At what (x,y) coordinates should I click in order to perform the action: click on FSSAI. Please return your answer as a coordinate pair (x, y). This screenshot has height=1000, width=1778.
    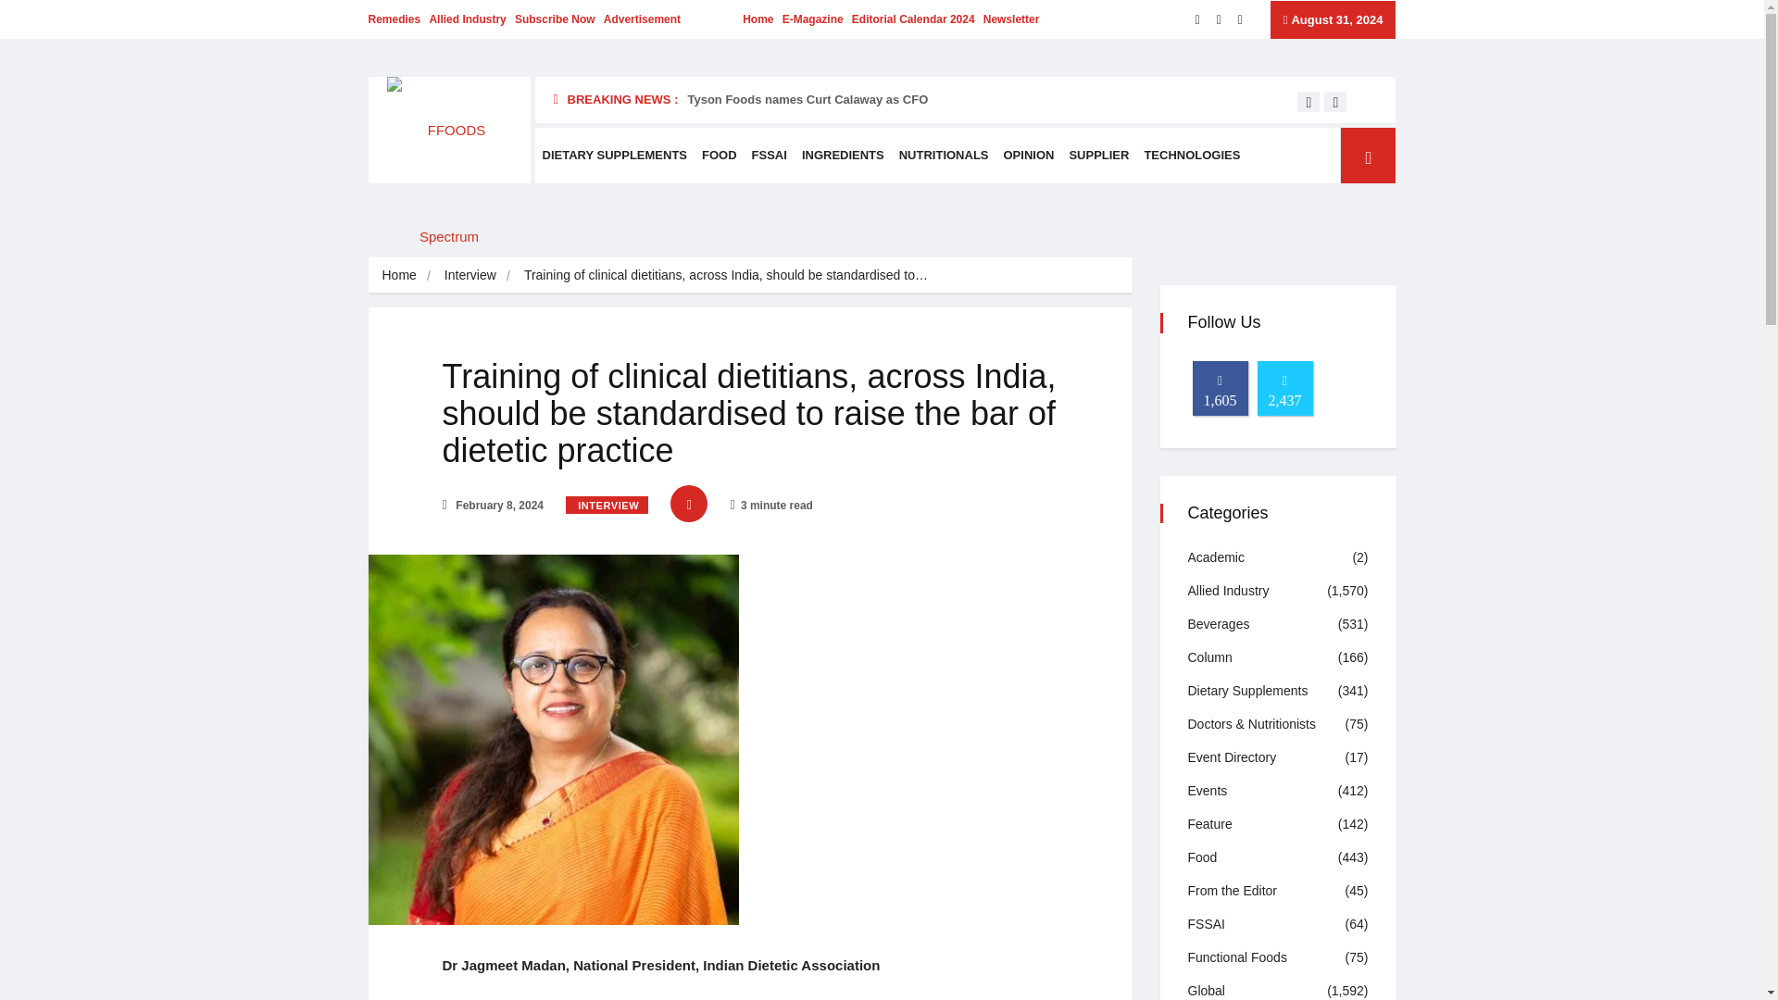
    Looking at the image, I should click on (770, 156).